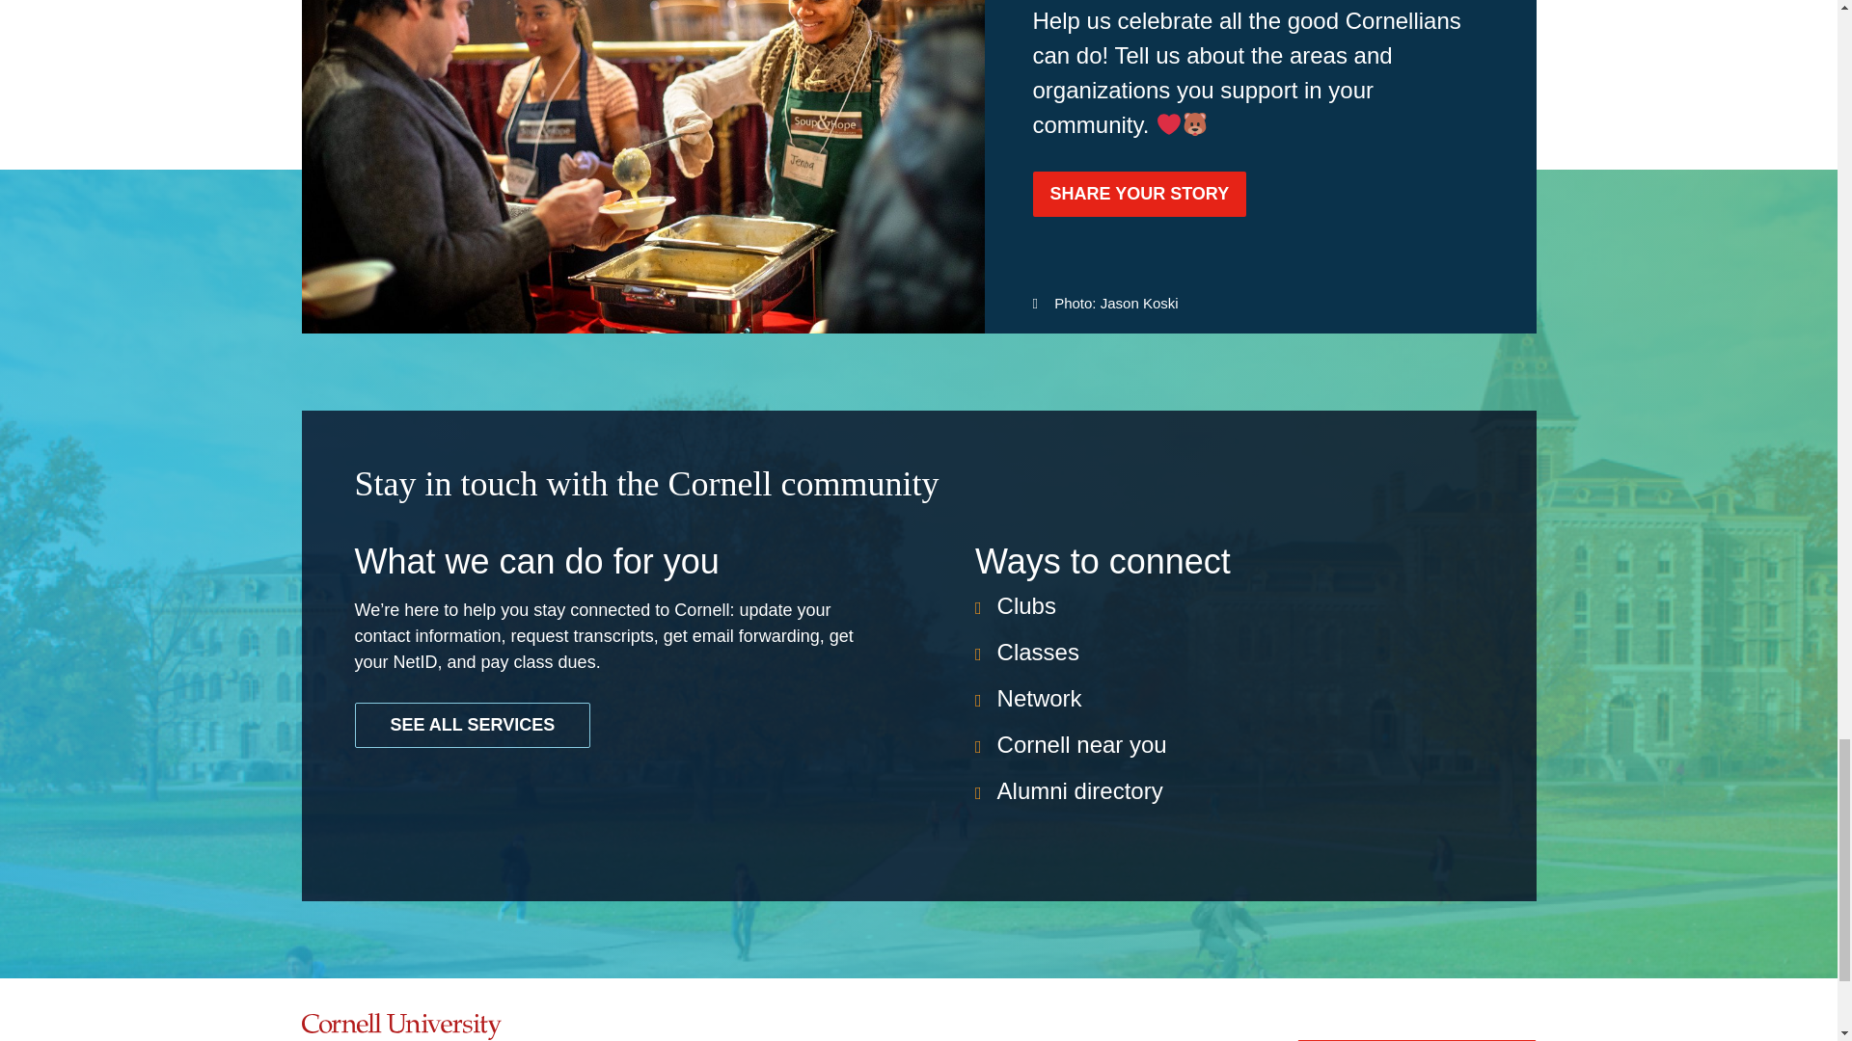  What do you see at coordinates (1026, 605) in the screenshot?
I see `Clubs` at bounding box center [1026, 605].